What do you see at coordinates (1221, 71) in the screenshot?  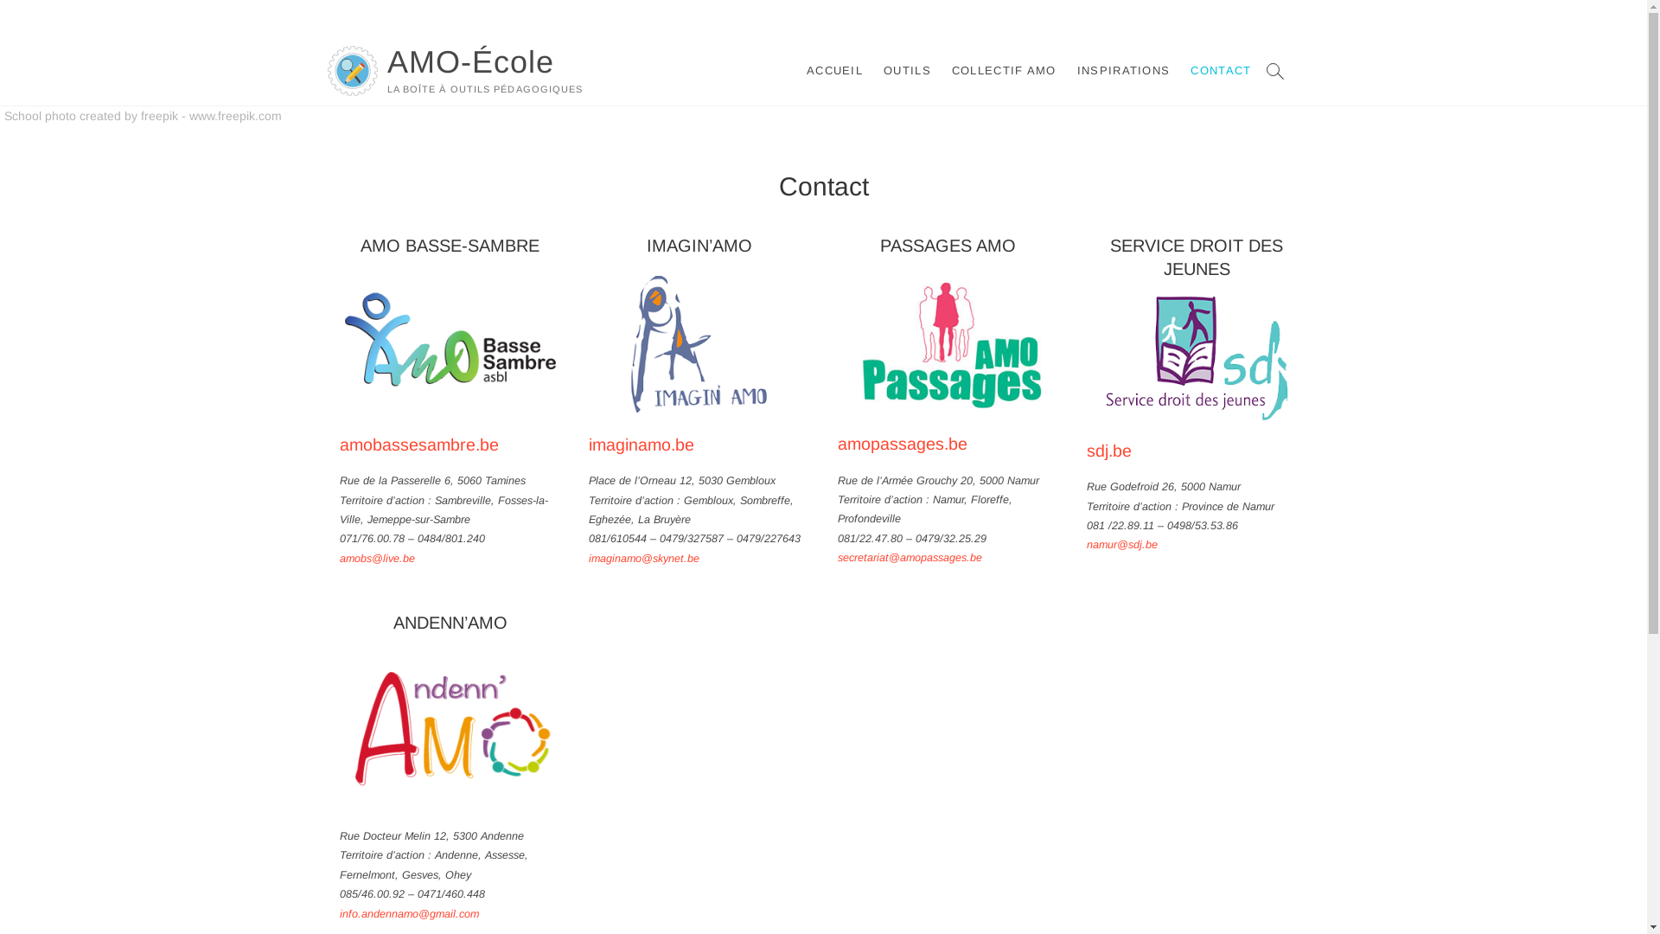 I see `CONTACT` at bounding box center [1221, 71].